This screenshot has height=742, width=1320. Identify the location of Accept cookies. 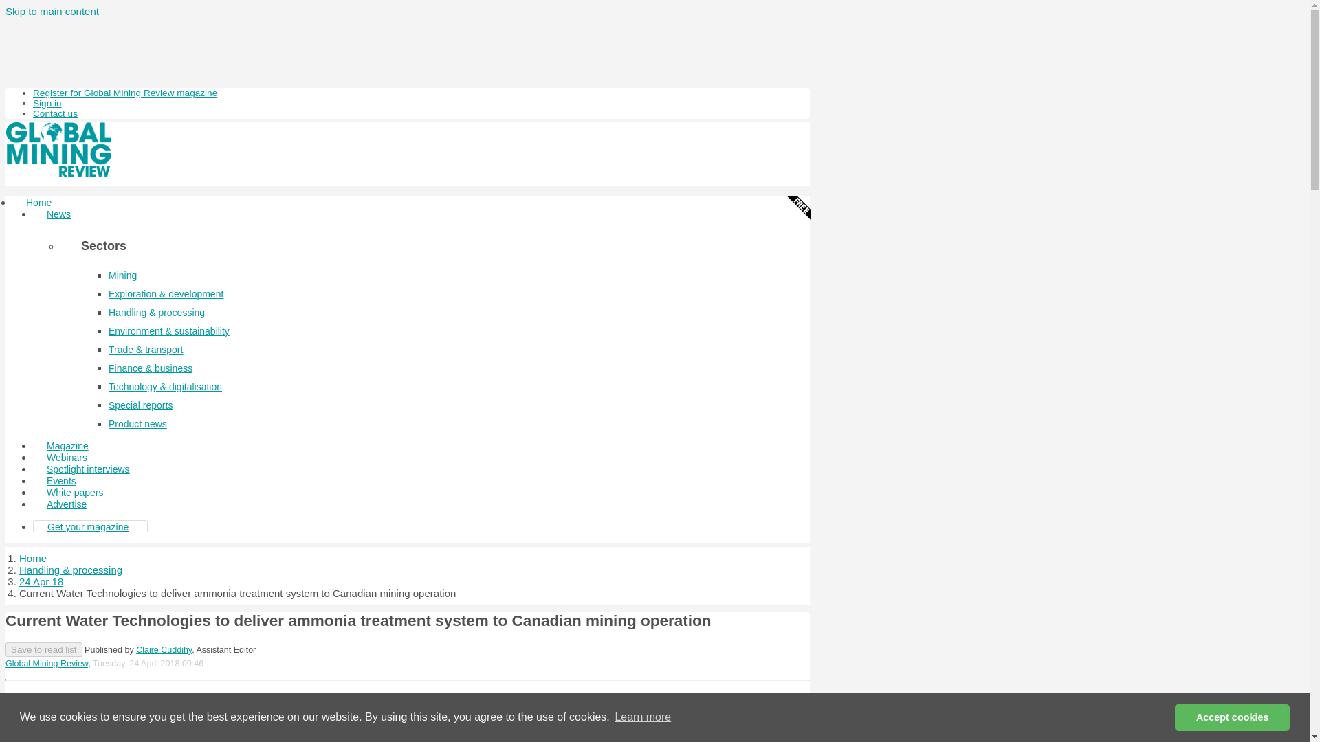
(1232, 717).